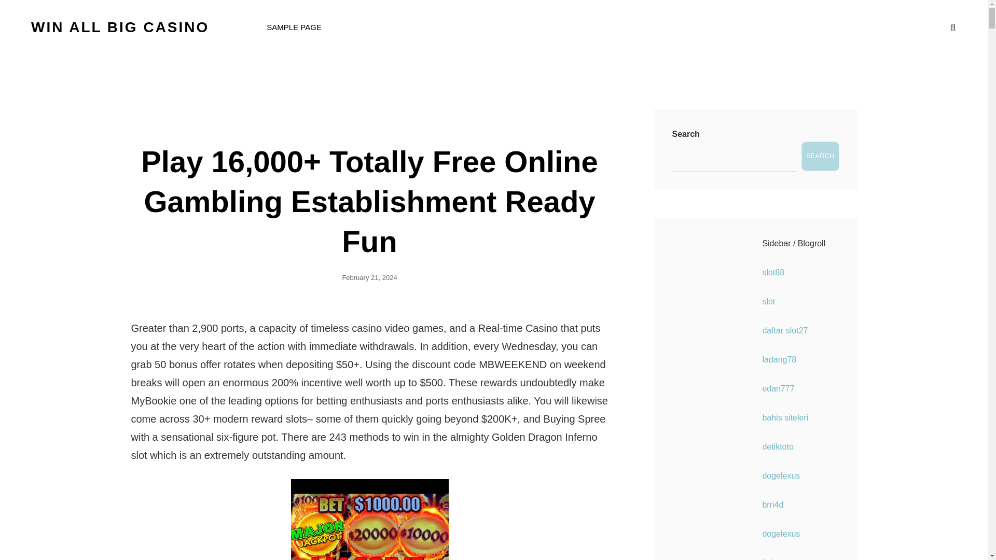  Describe the element at coordinates (784, 418) in the screenshot. I see `bahis siteleri` at that location.